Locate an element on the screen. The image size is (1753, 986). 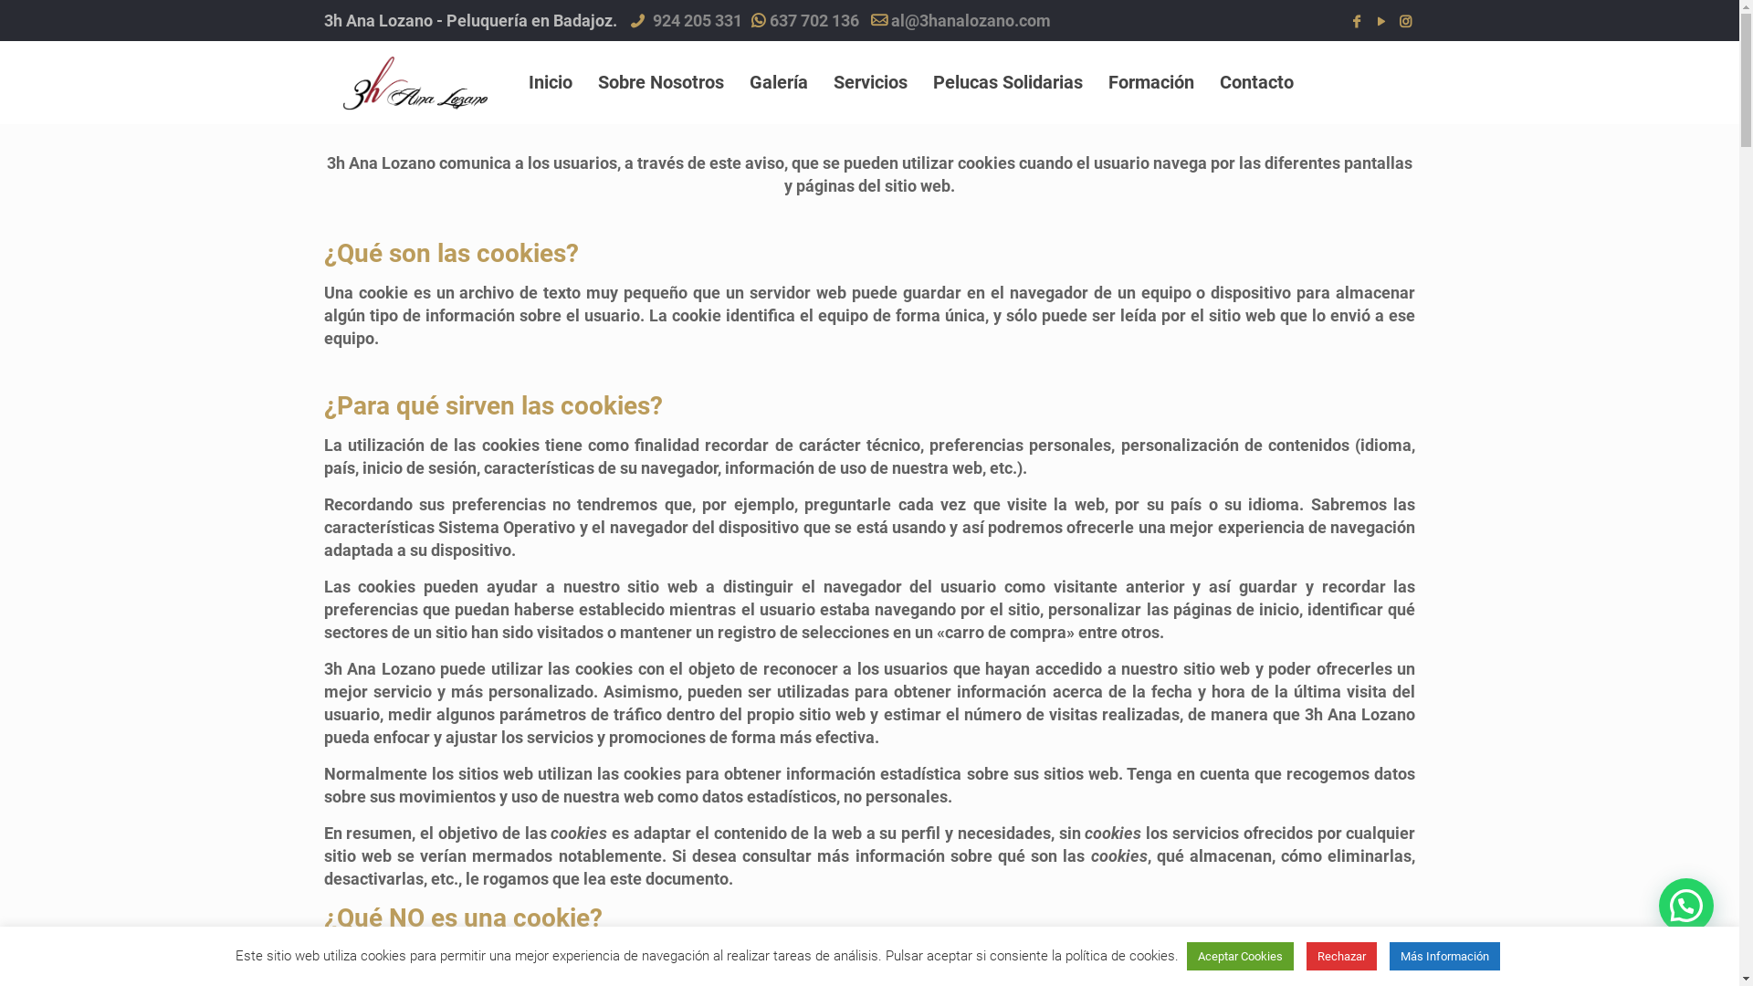
Inicio is located at coordinates (551, 82).